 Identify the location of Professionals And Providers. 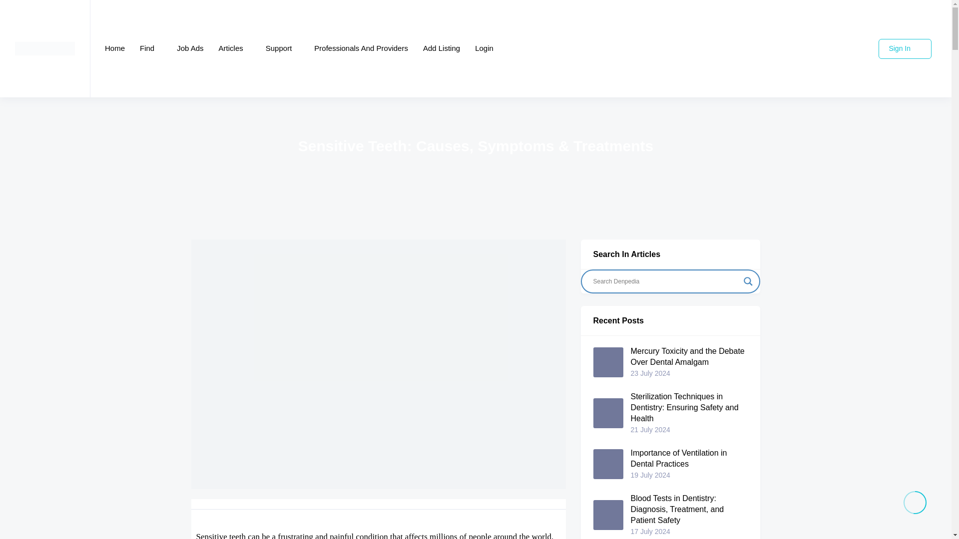
(361, 49).